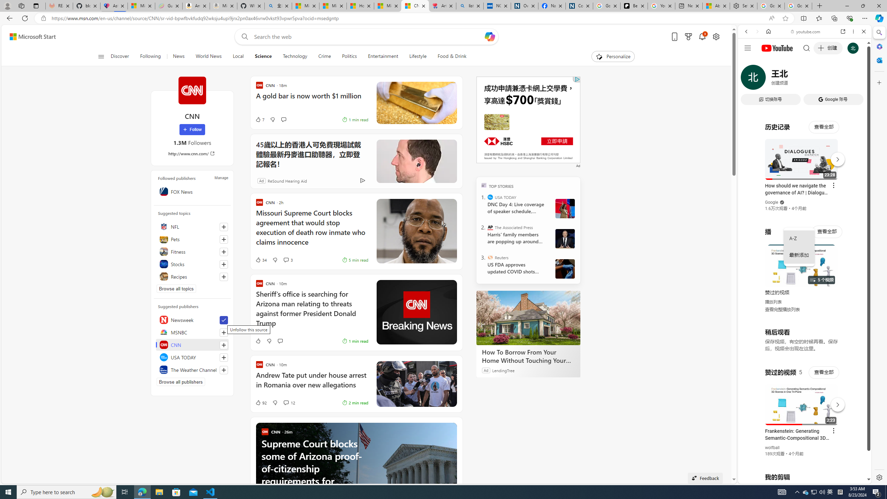  I want to click on Skip to footer, so click(28, 37).